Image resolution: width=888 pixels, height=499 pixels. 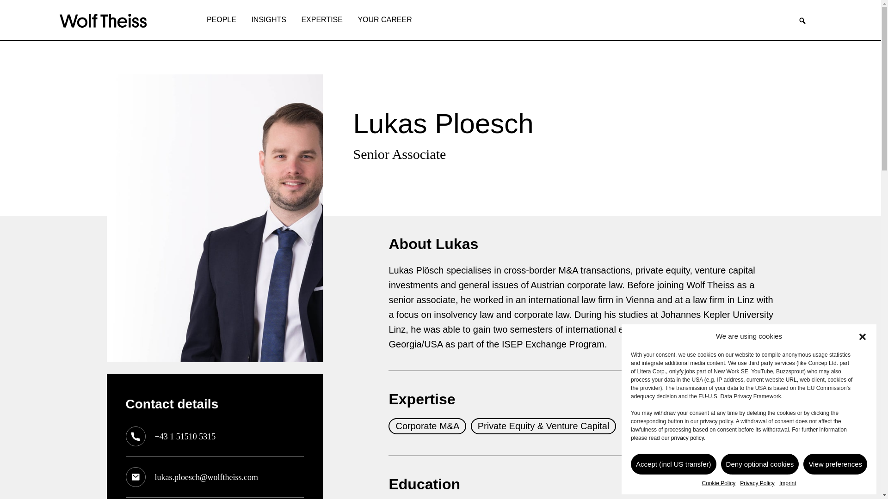 I want to click on Cookie Policy, so click(x=718, y=483).